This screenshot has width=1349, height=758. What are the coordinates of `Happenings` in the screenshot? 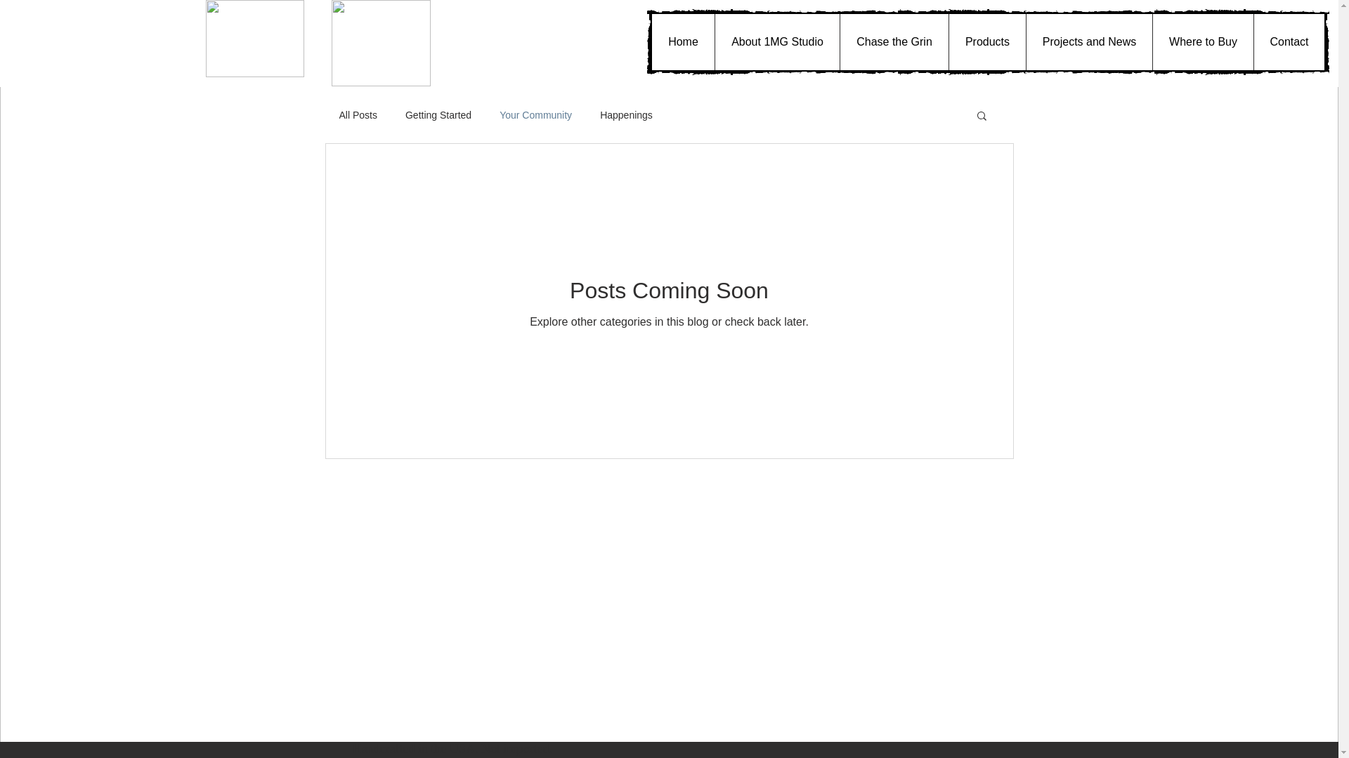 It's located at (627, 115).